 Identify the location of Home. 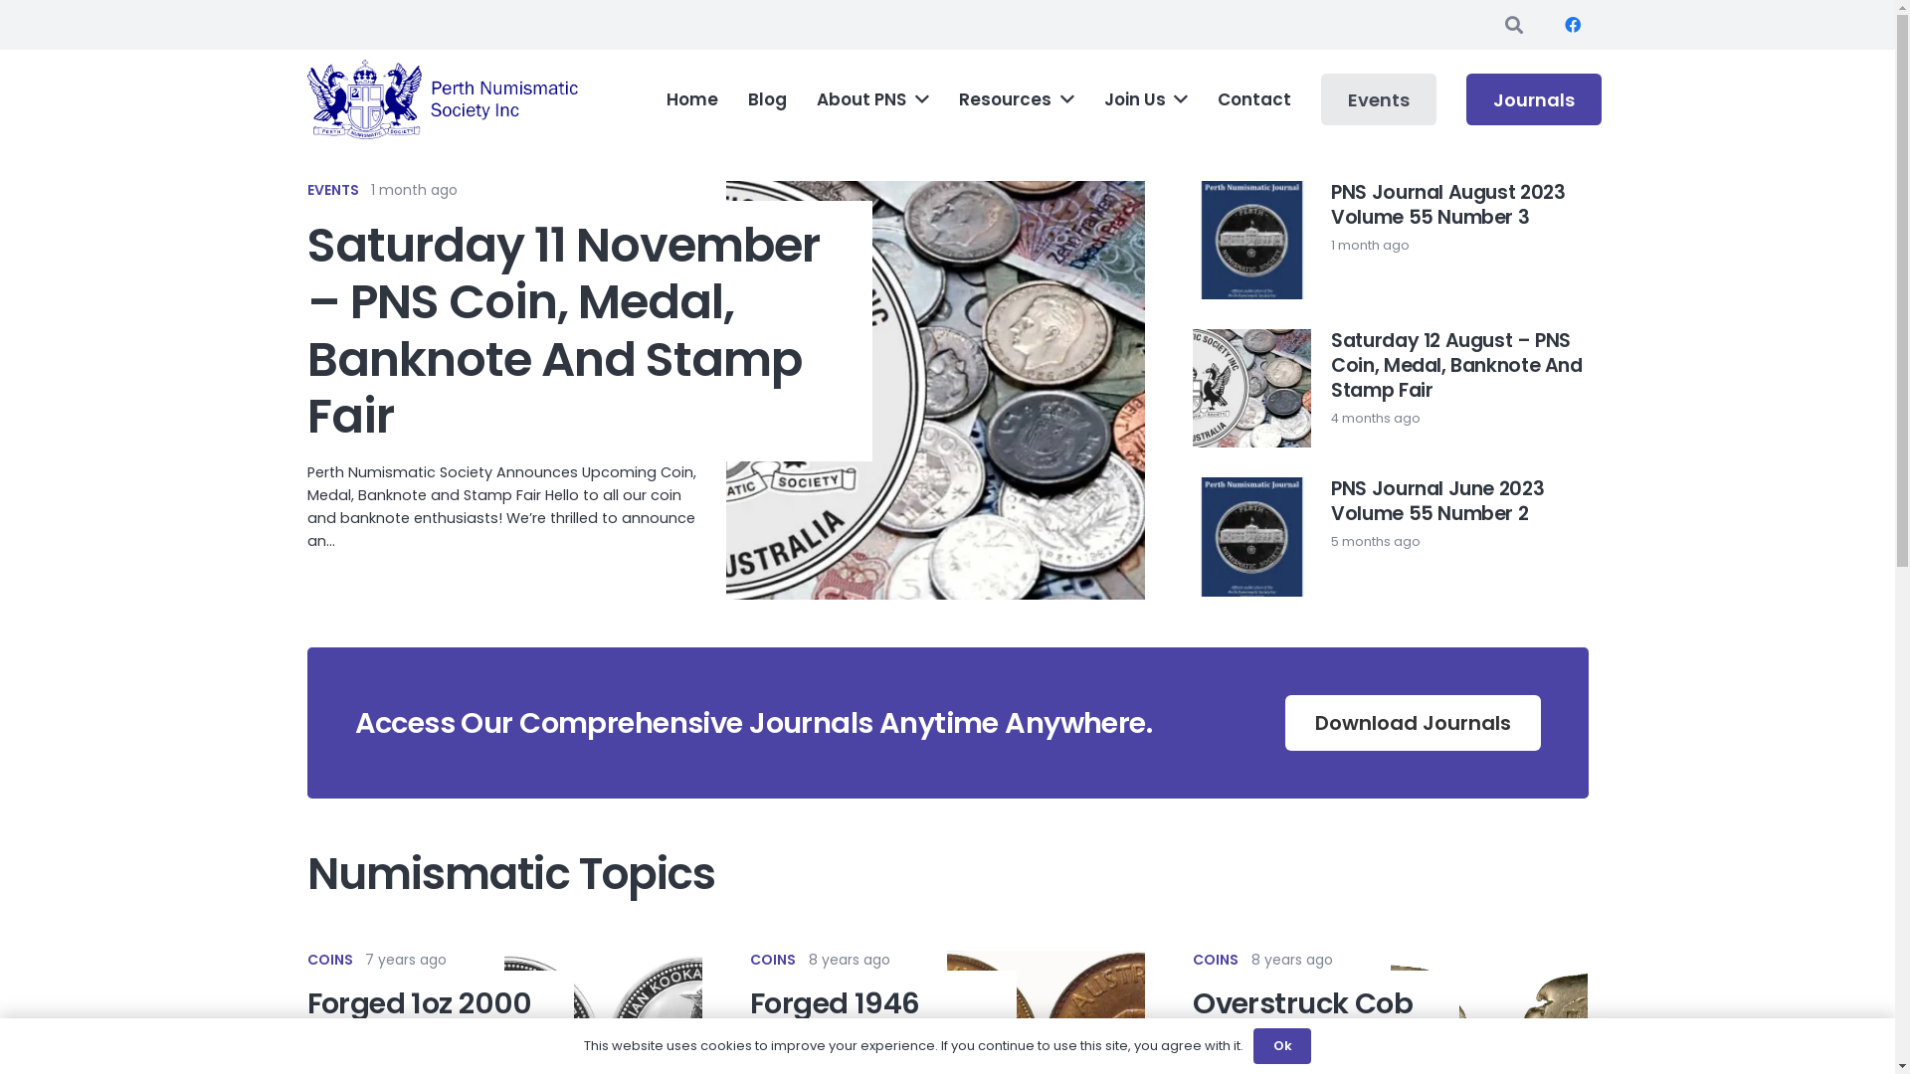
(692, 99).